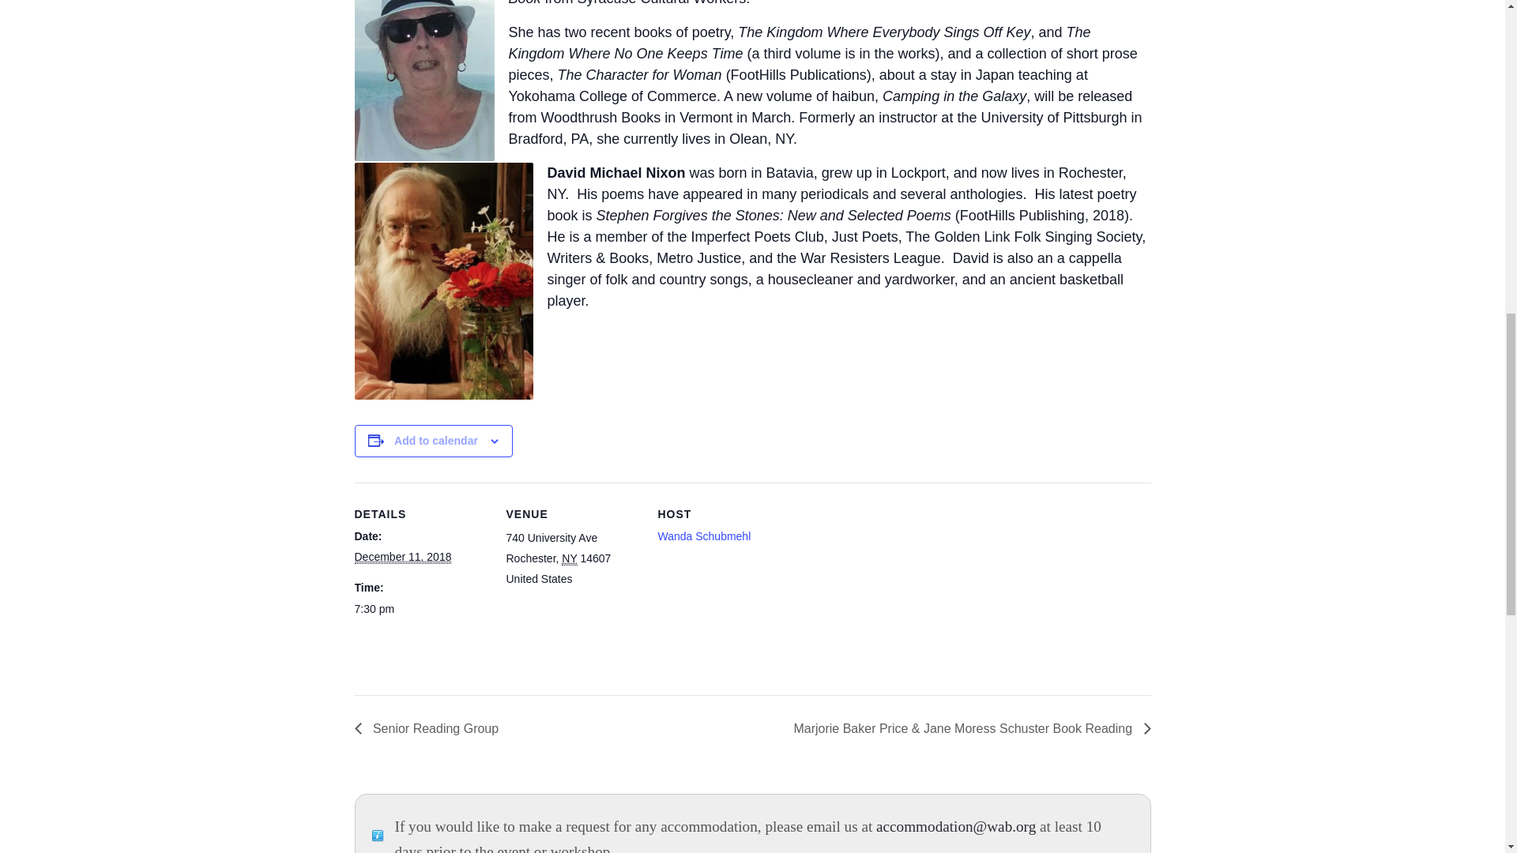 Image resolution: width=1517 pixels, height=853 pixels. I want to click on 2018-12-11, so click(420, 610).